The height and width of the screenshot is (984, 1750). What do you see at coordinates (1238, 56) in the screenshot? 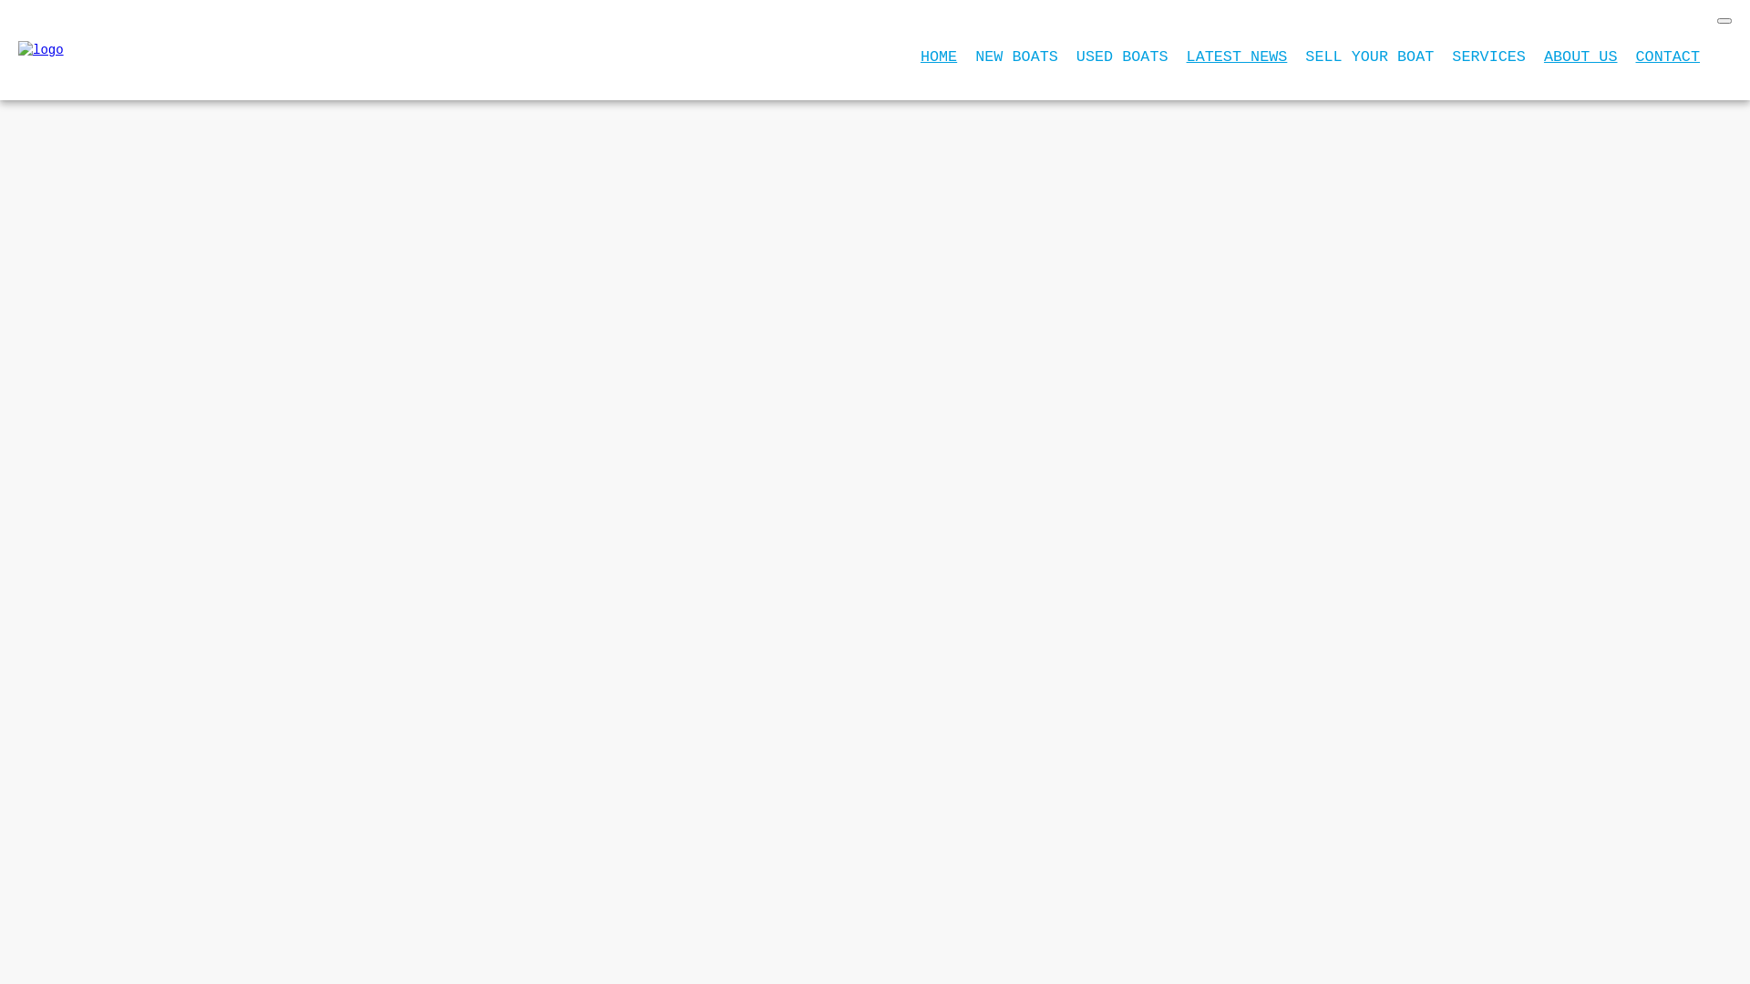
I see `LATEST NEWS` at bounding box center [1238, 56].